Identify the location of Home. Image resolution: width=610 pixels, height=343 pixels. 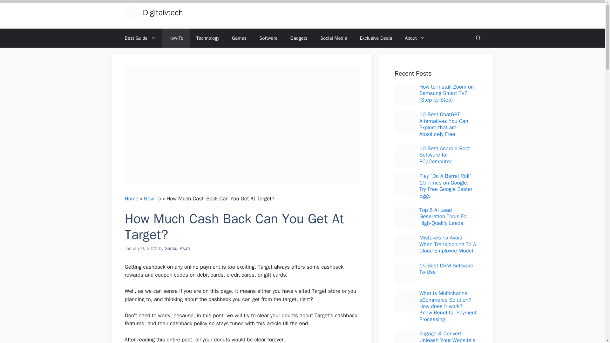
(131, 198).